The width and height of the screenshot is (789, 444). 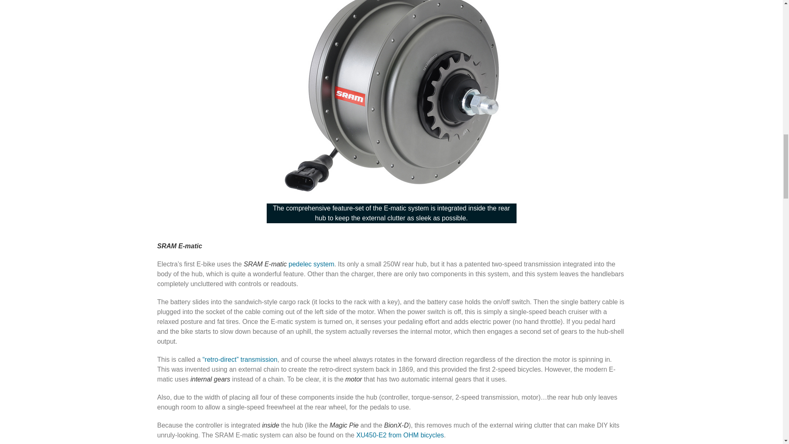 I want to click on Magic Pie, so click(x=344, y=425).